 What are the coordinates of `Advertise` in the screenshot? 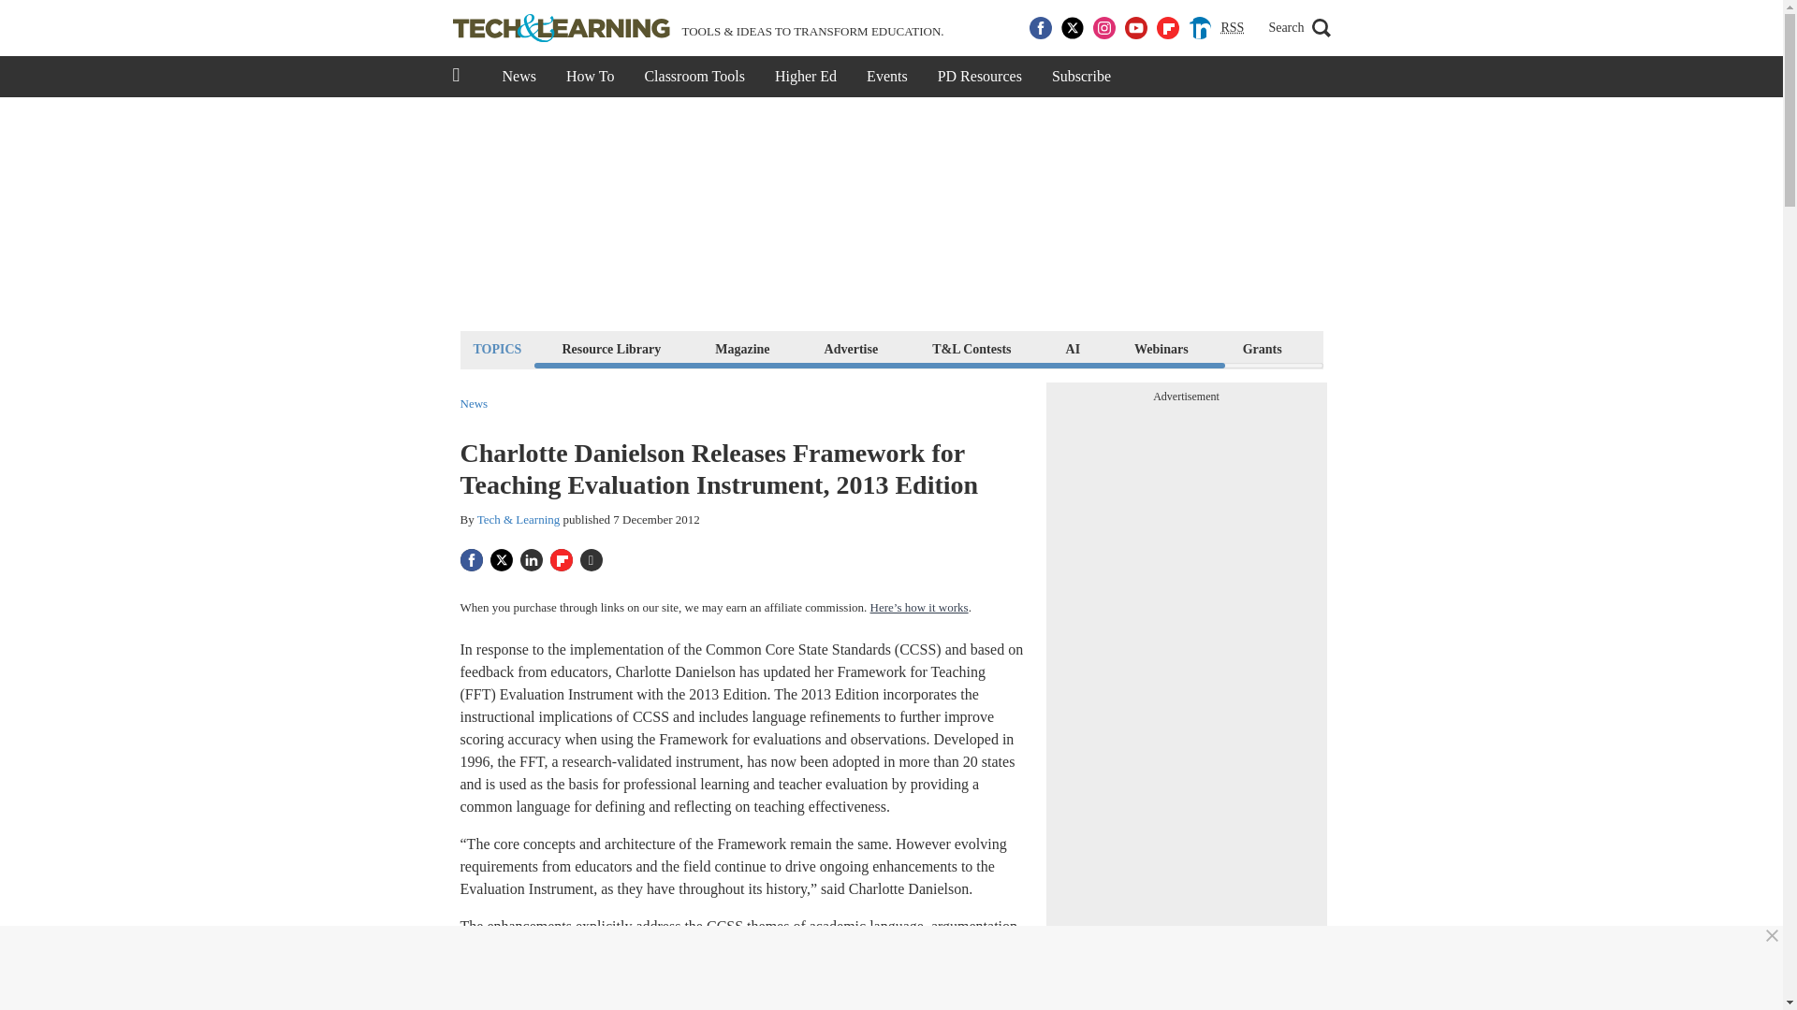 It's located at (852, 348).